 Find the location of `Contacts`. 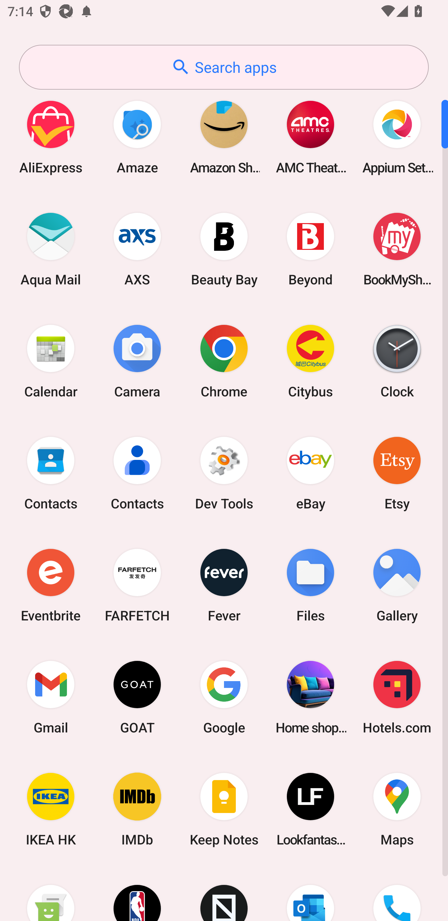

Contacts is located at coordinates (137, 473).